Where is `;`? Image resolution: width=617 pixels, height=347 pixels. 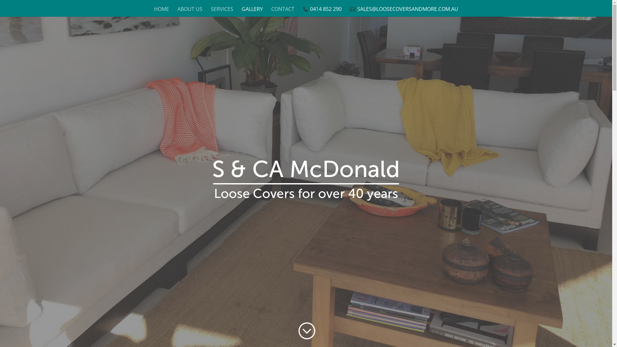
; is located at coordinates (306, 331).